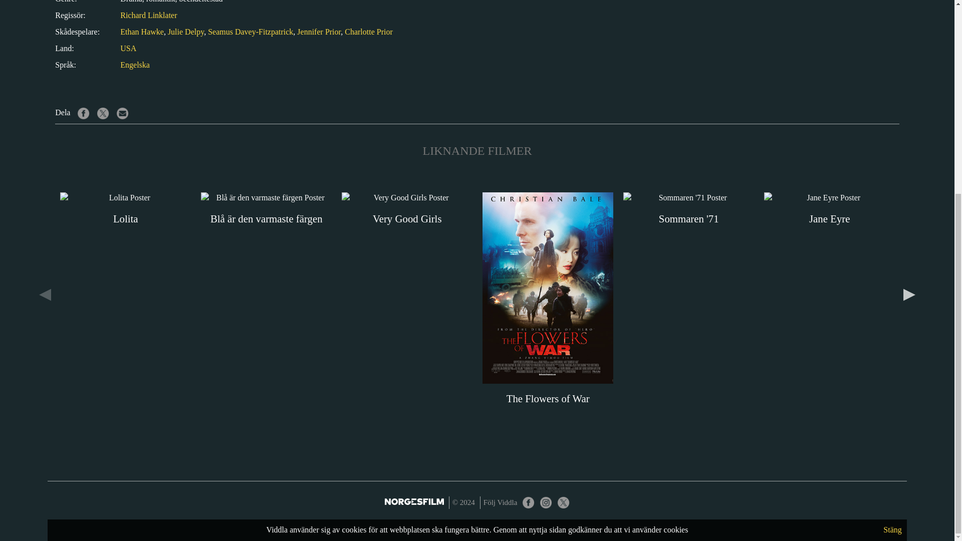 This screenshot has width=962, height=541. What do you see at coordinates (407, 209) in the screenshot?
I see `Very Good Girls` at bounding box center [407, 209].